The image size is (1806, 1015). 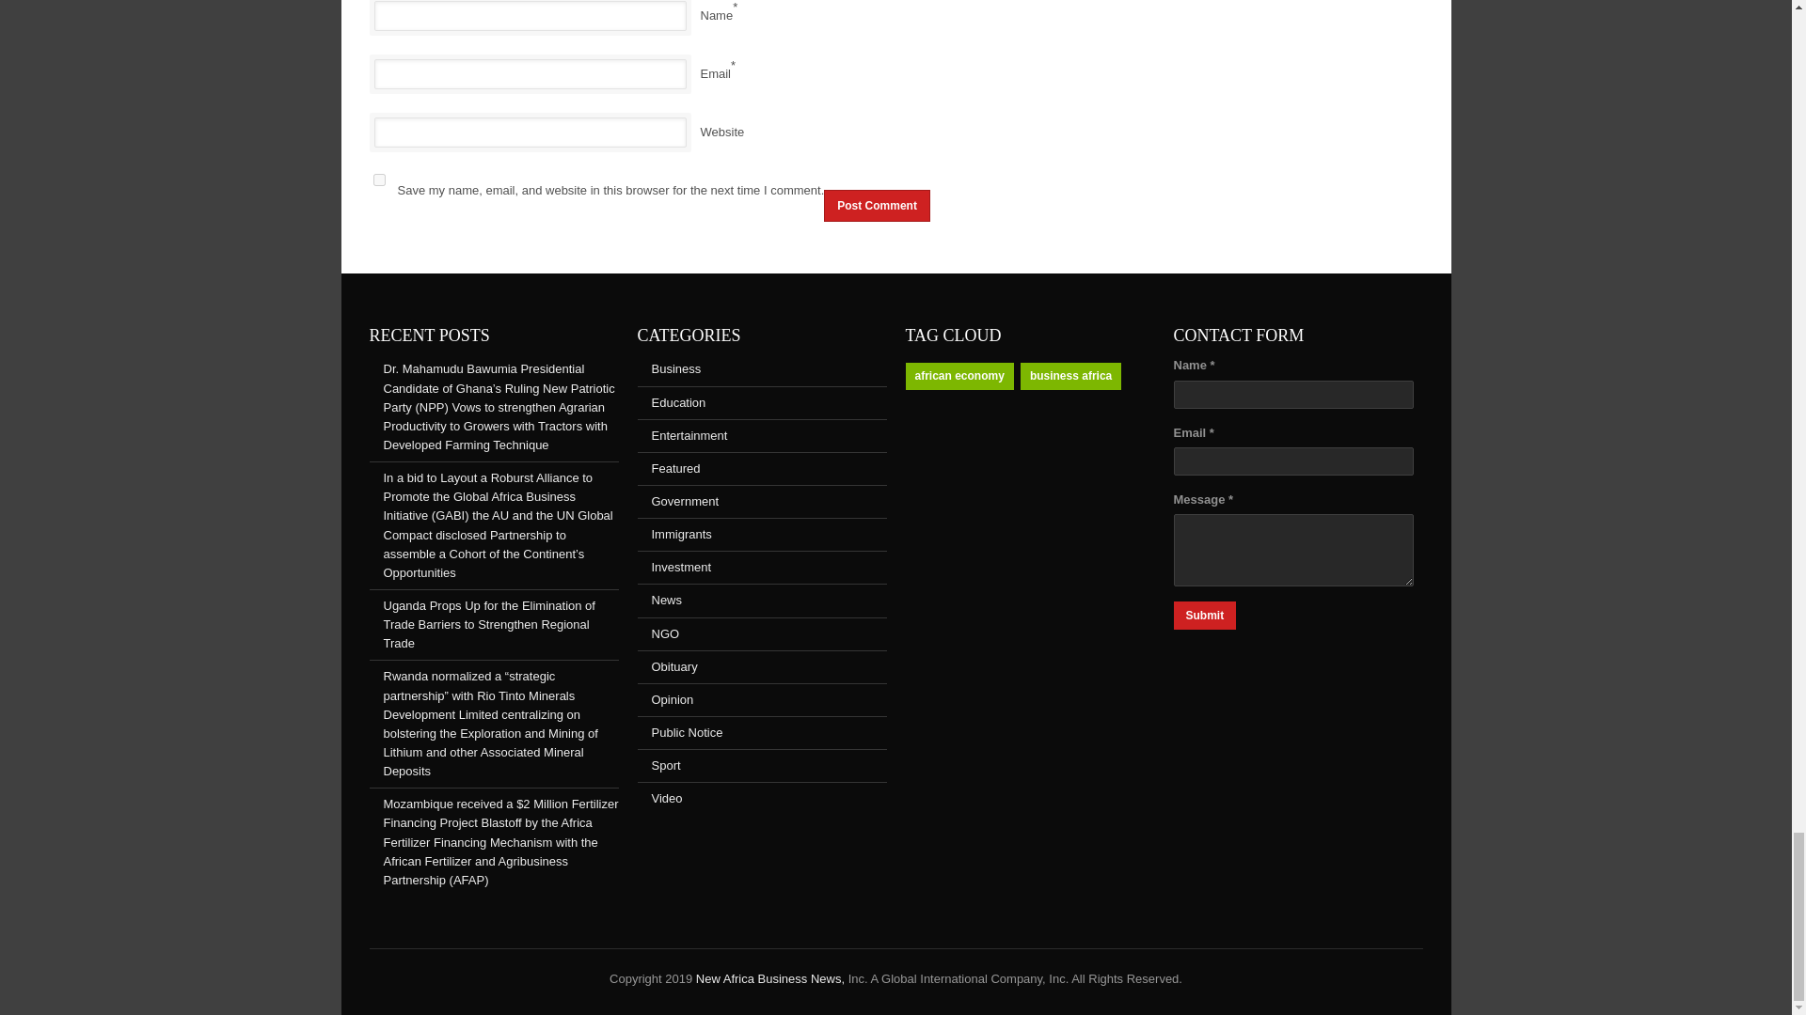 What do you see at coordinates (378, 179) in the screenshot?
I see `yes` at bounding box center [378, 179].